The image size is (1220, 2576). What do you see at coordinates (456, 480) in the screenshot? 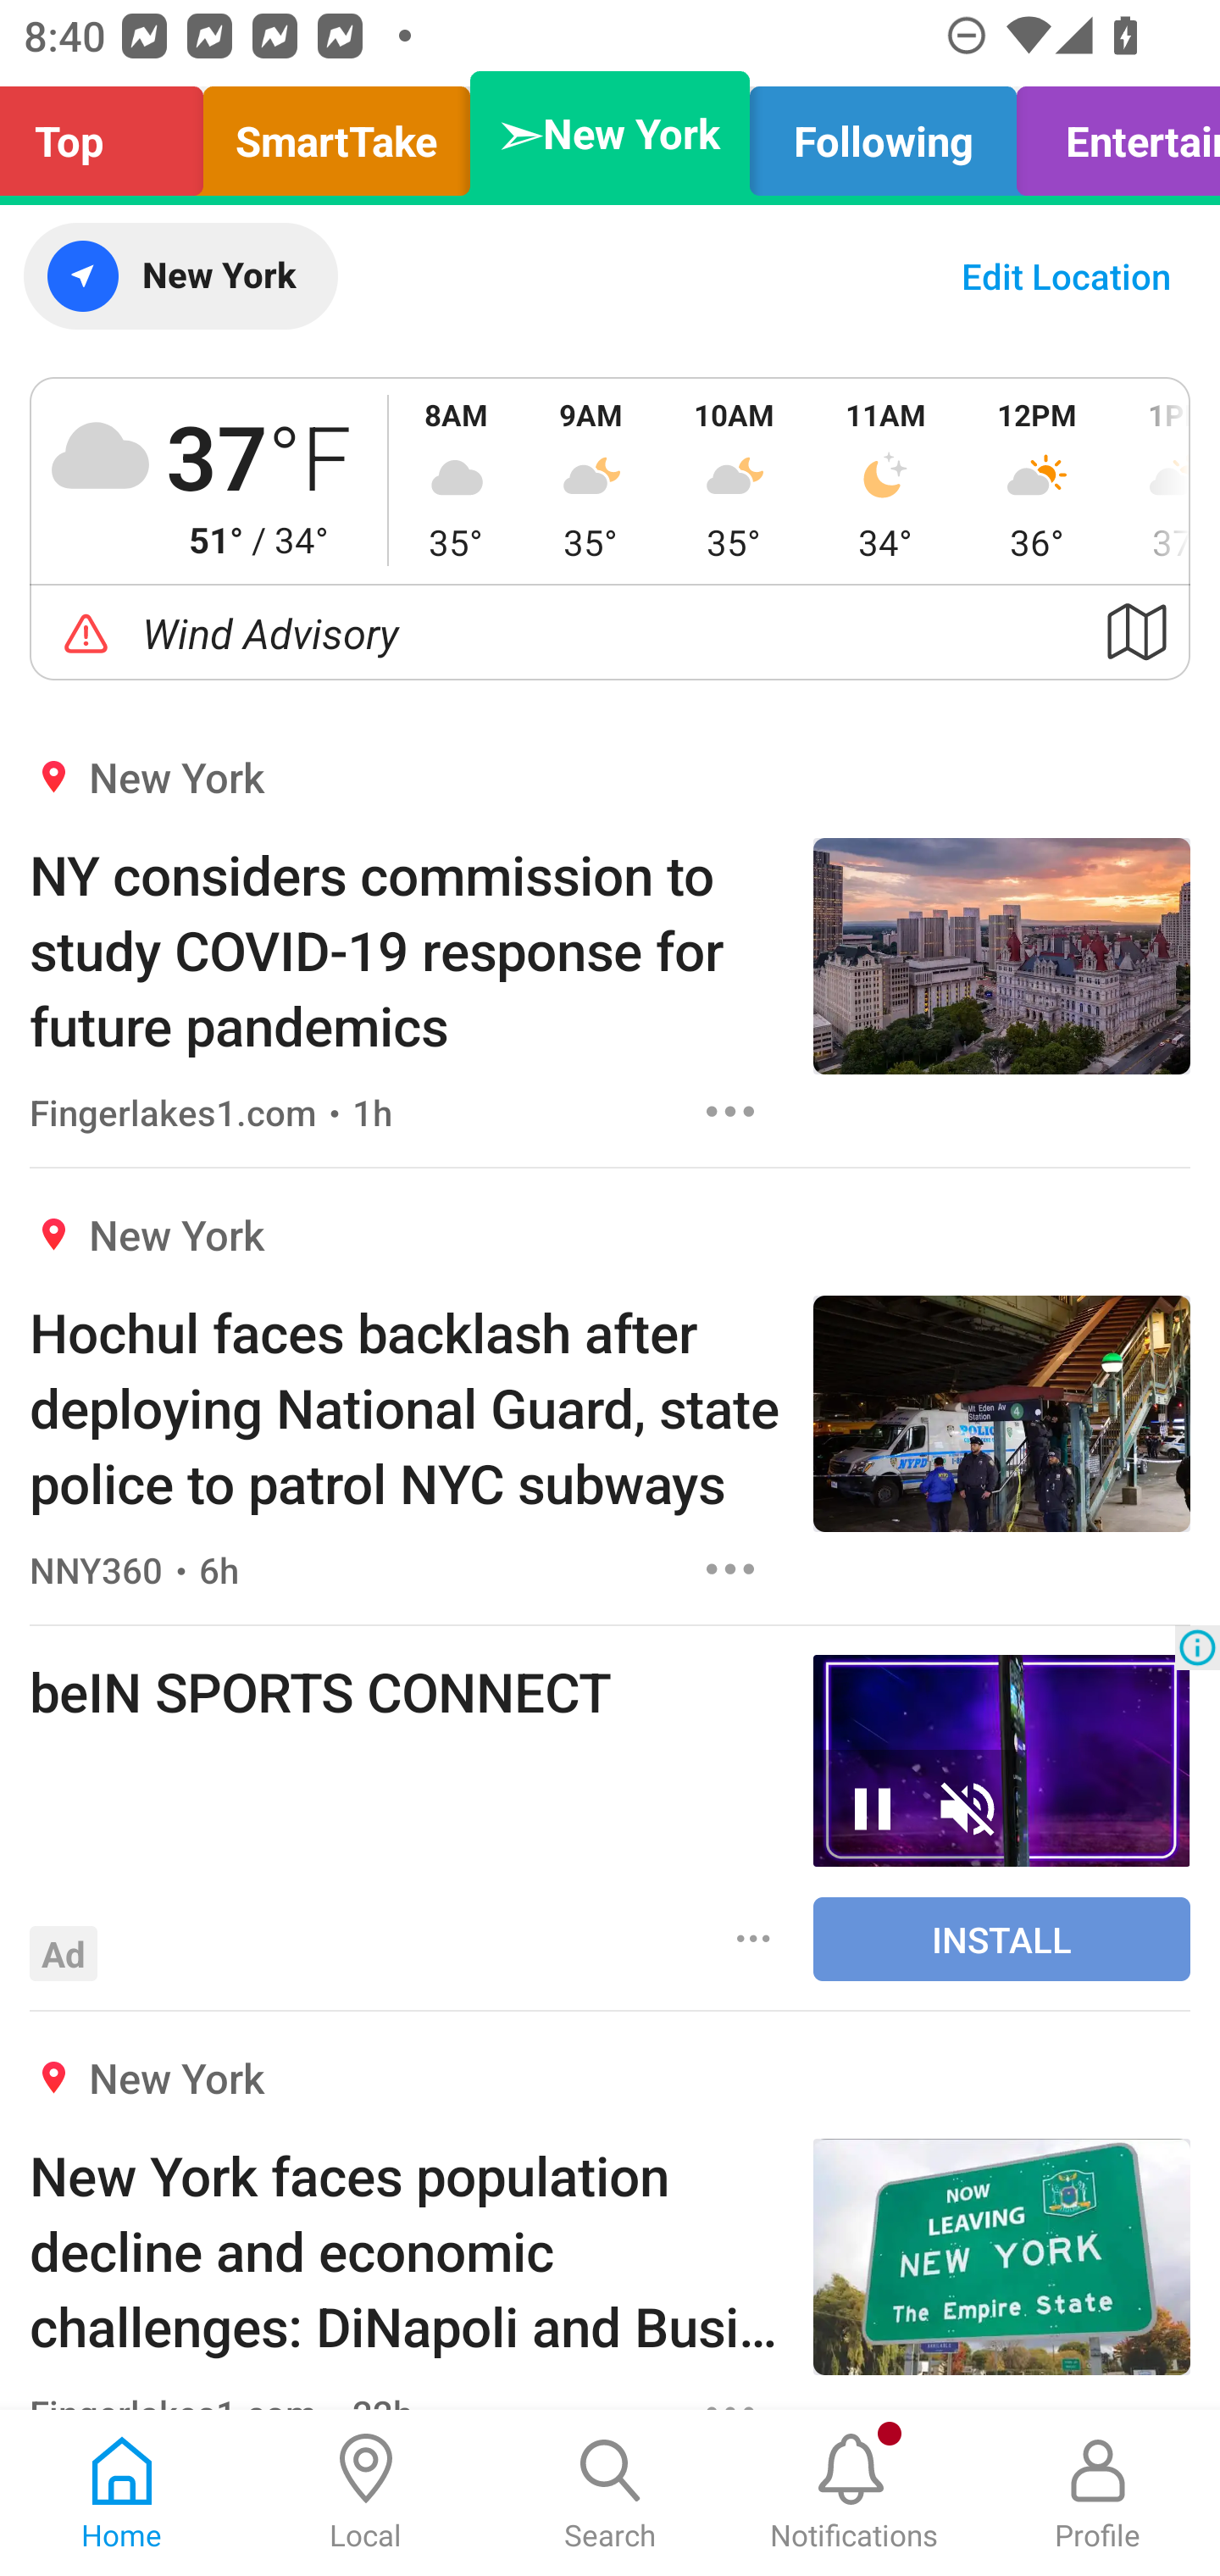
I see `8AM 35°` at bounding box center [456, 480].